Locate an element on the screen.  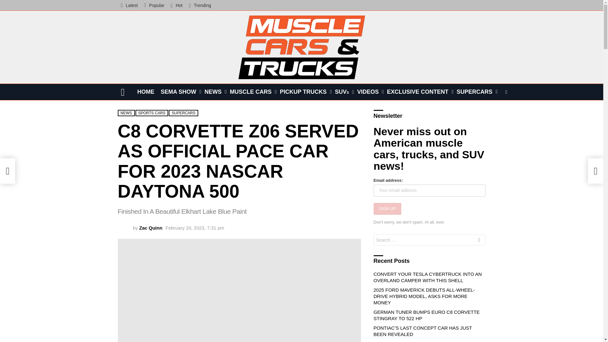
HOME is located at coordinates (146, 92).